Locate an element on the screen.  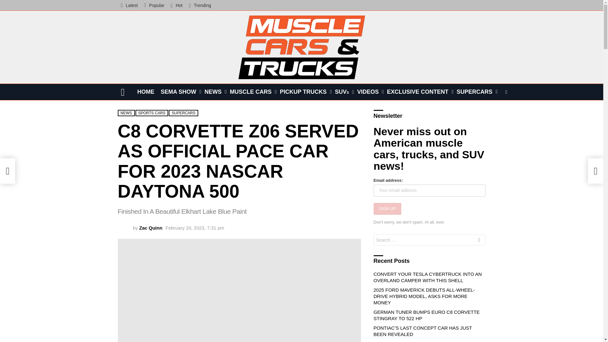
HOME is located at coordinates (146, 92).